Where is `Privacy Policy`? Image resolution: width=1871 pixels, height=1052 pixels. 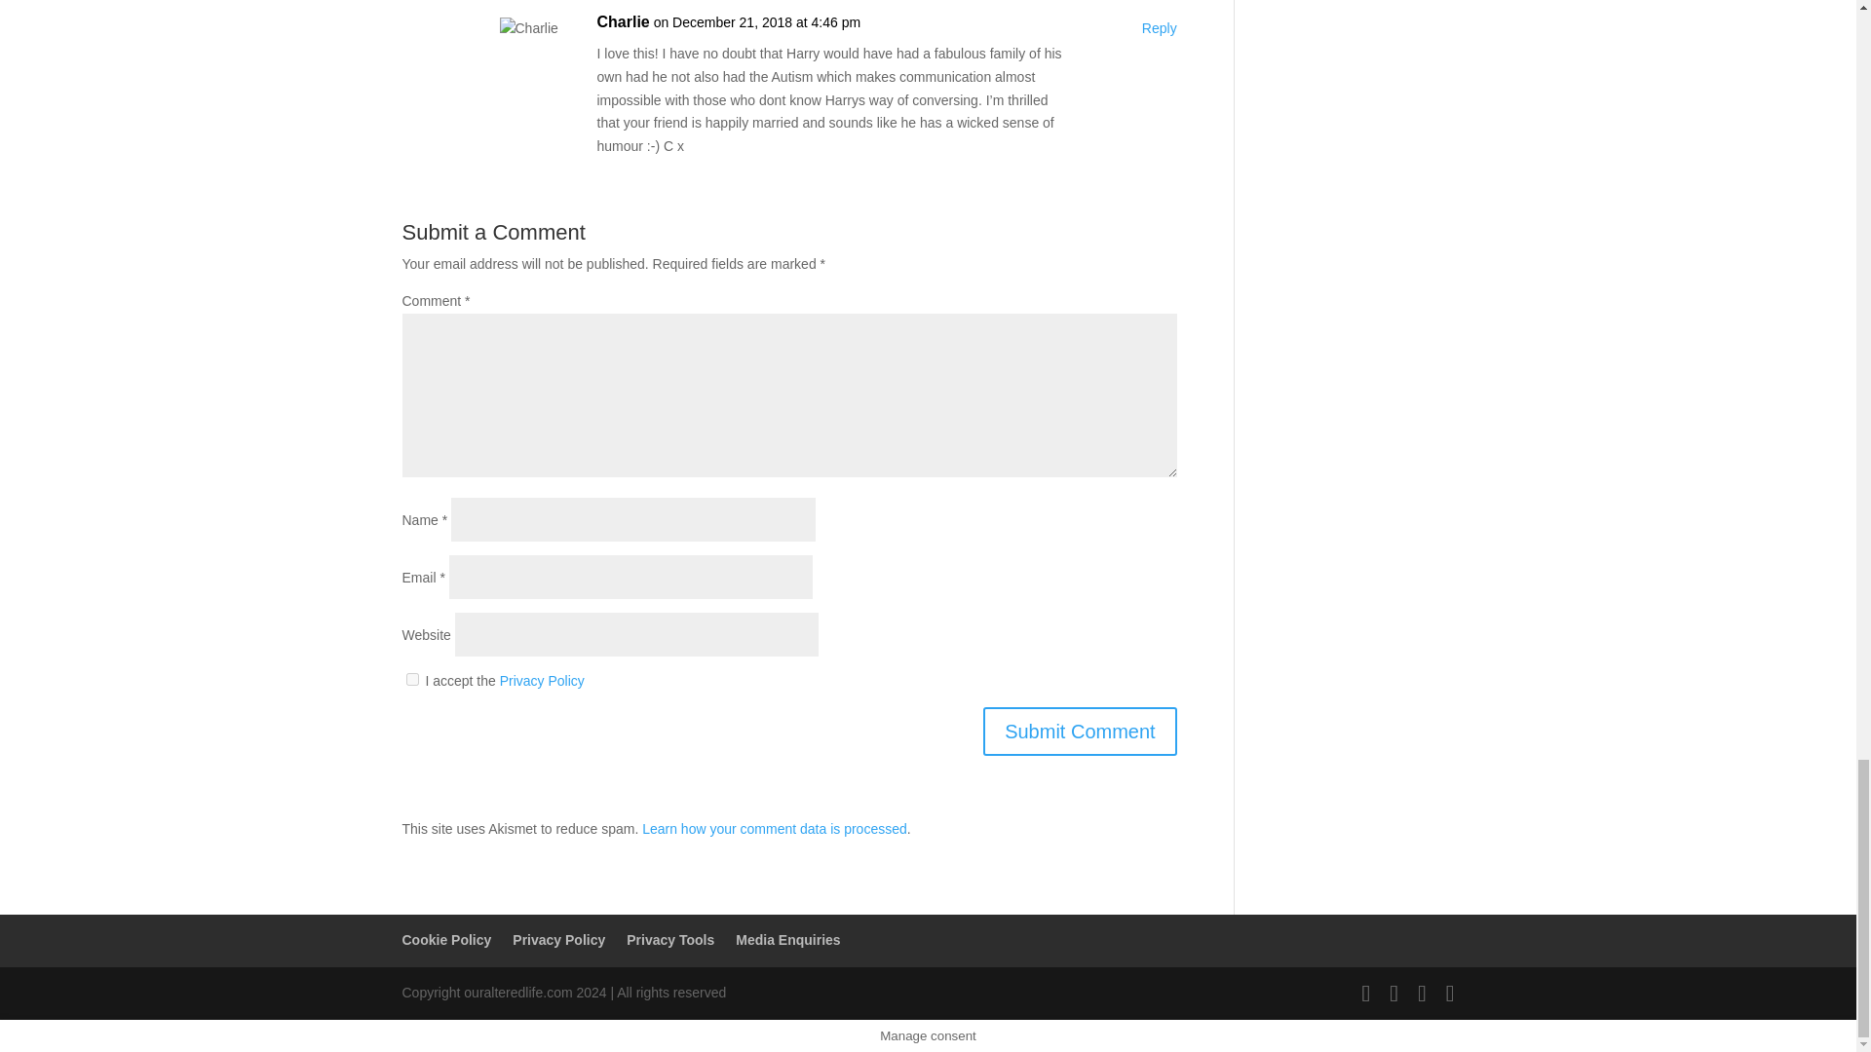 Privacy Policy is located at coordinates (542, 681).